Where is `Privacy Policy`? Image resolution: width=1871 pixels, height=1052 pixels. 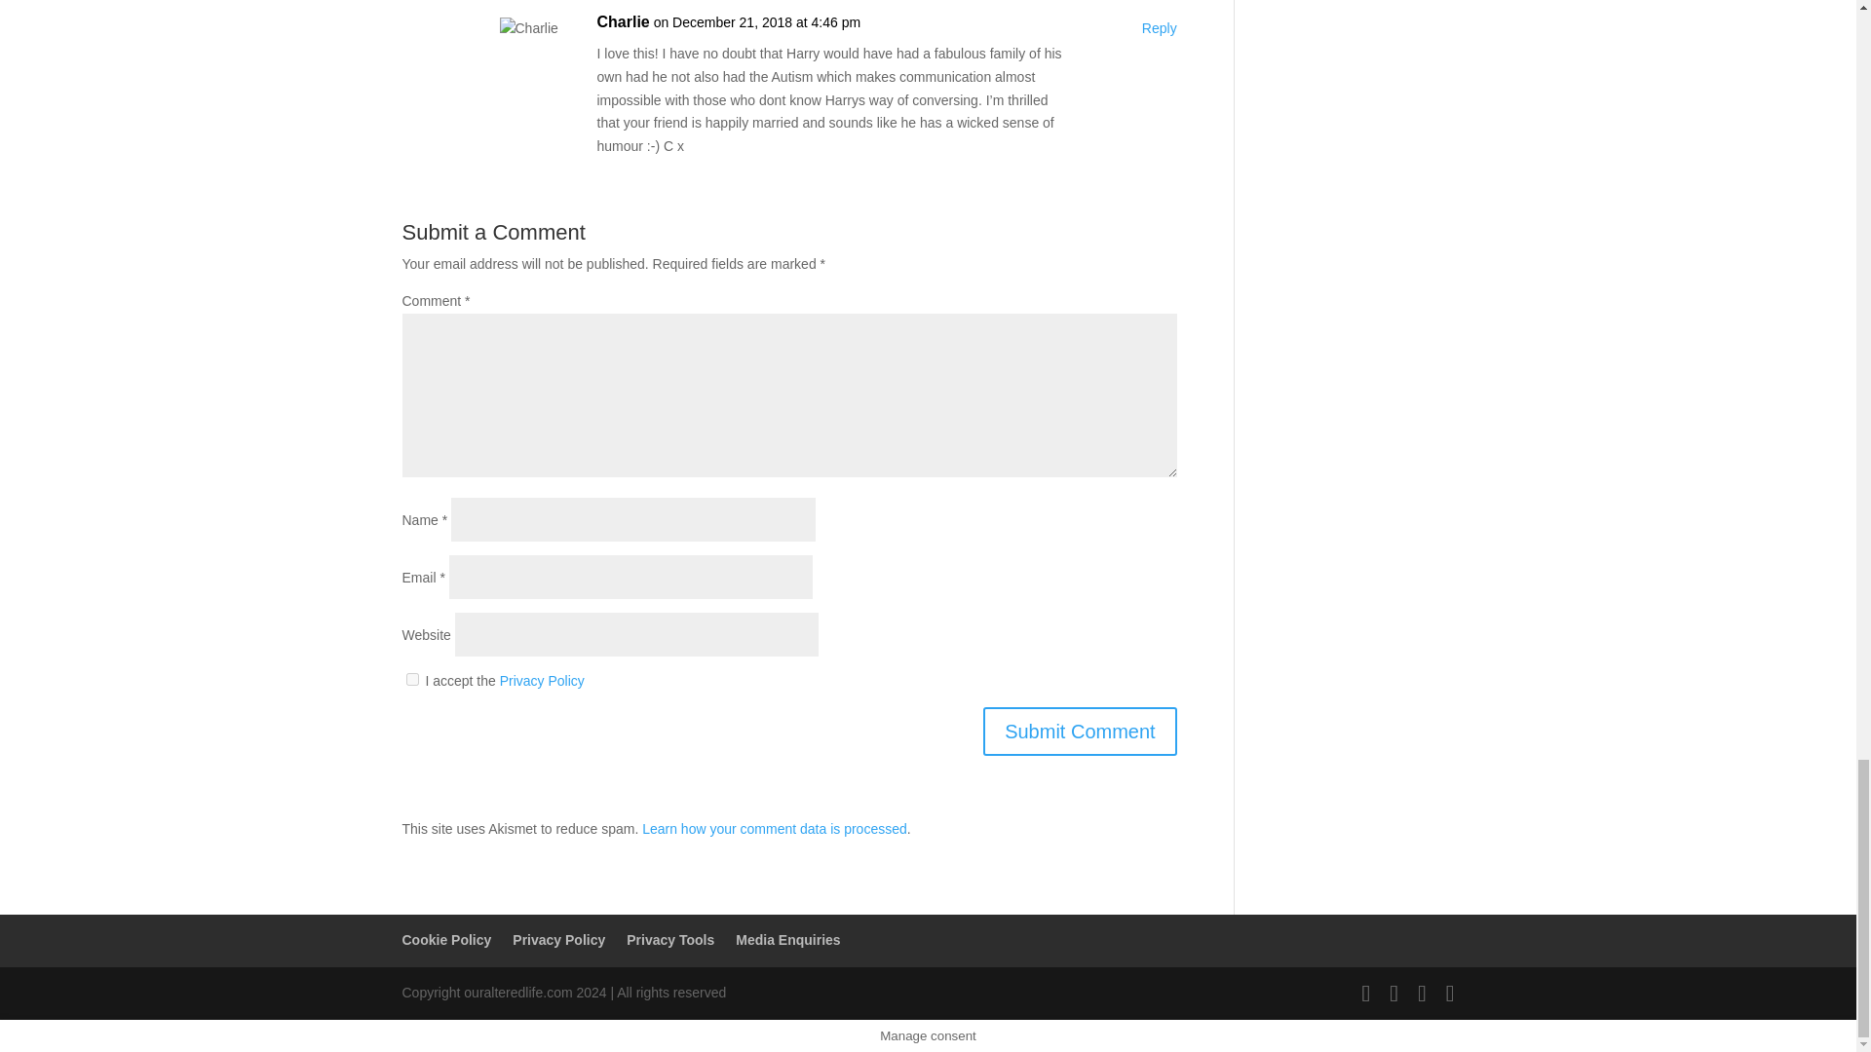 Privacy Policy is located at coordinates (542, 681).